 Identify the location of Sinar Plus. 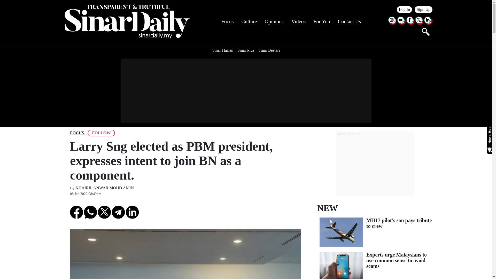
(246, 50).